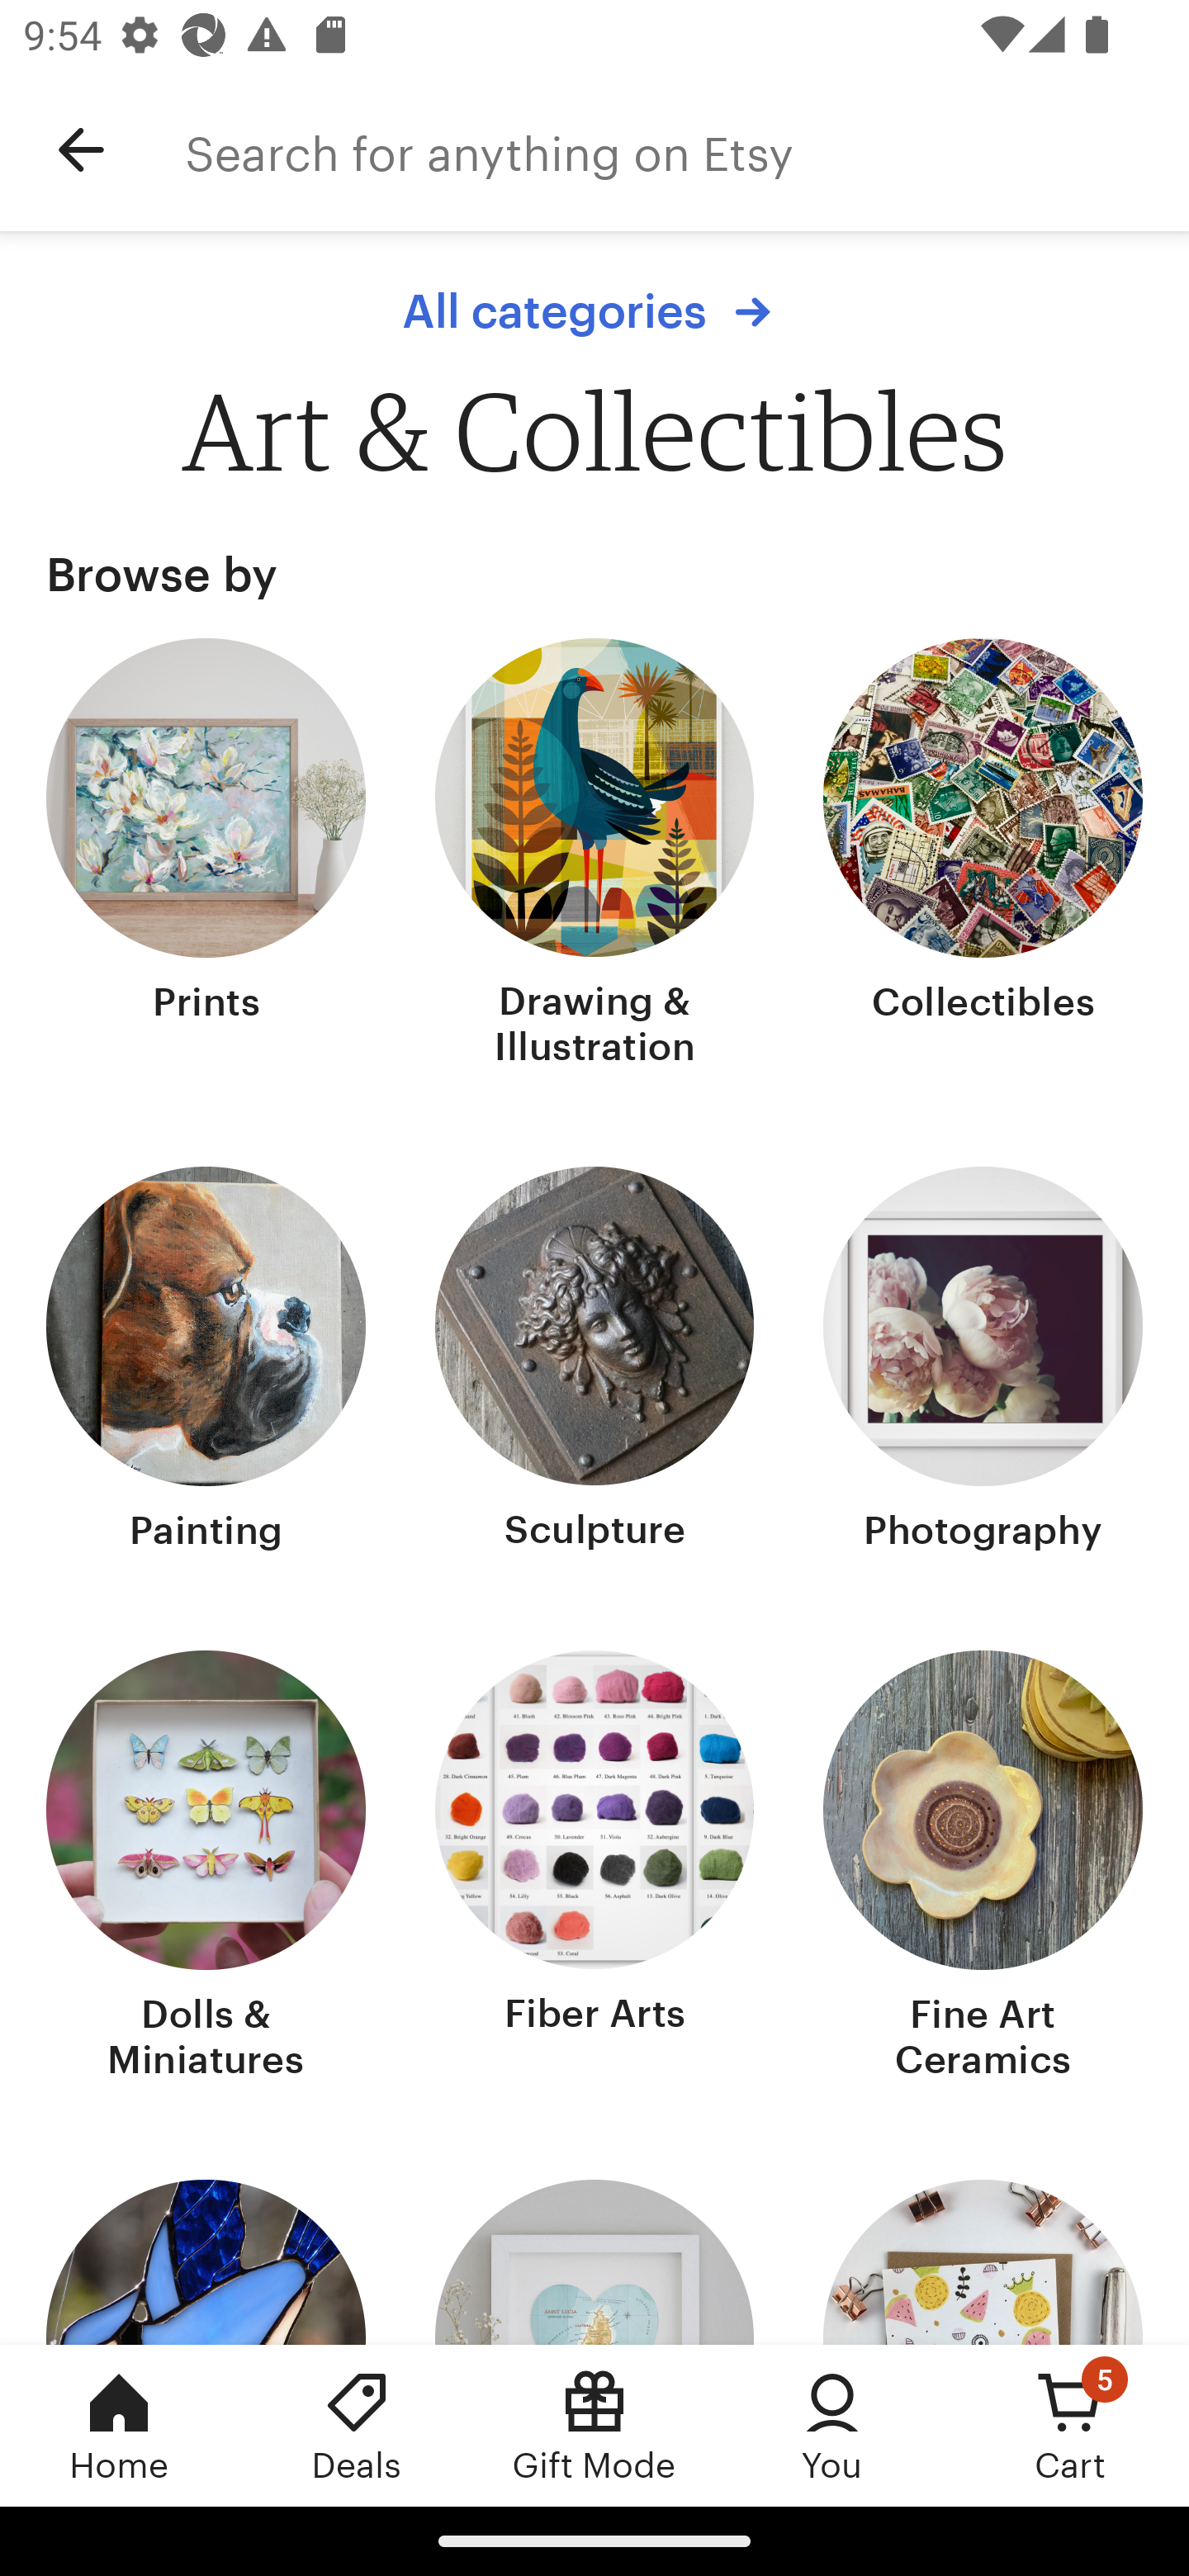  What do you see at coordinates (206, 1868) in the screenshot?
I see `Dolls & Miniatures` at bounding box center [206, 1868].